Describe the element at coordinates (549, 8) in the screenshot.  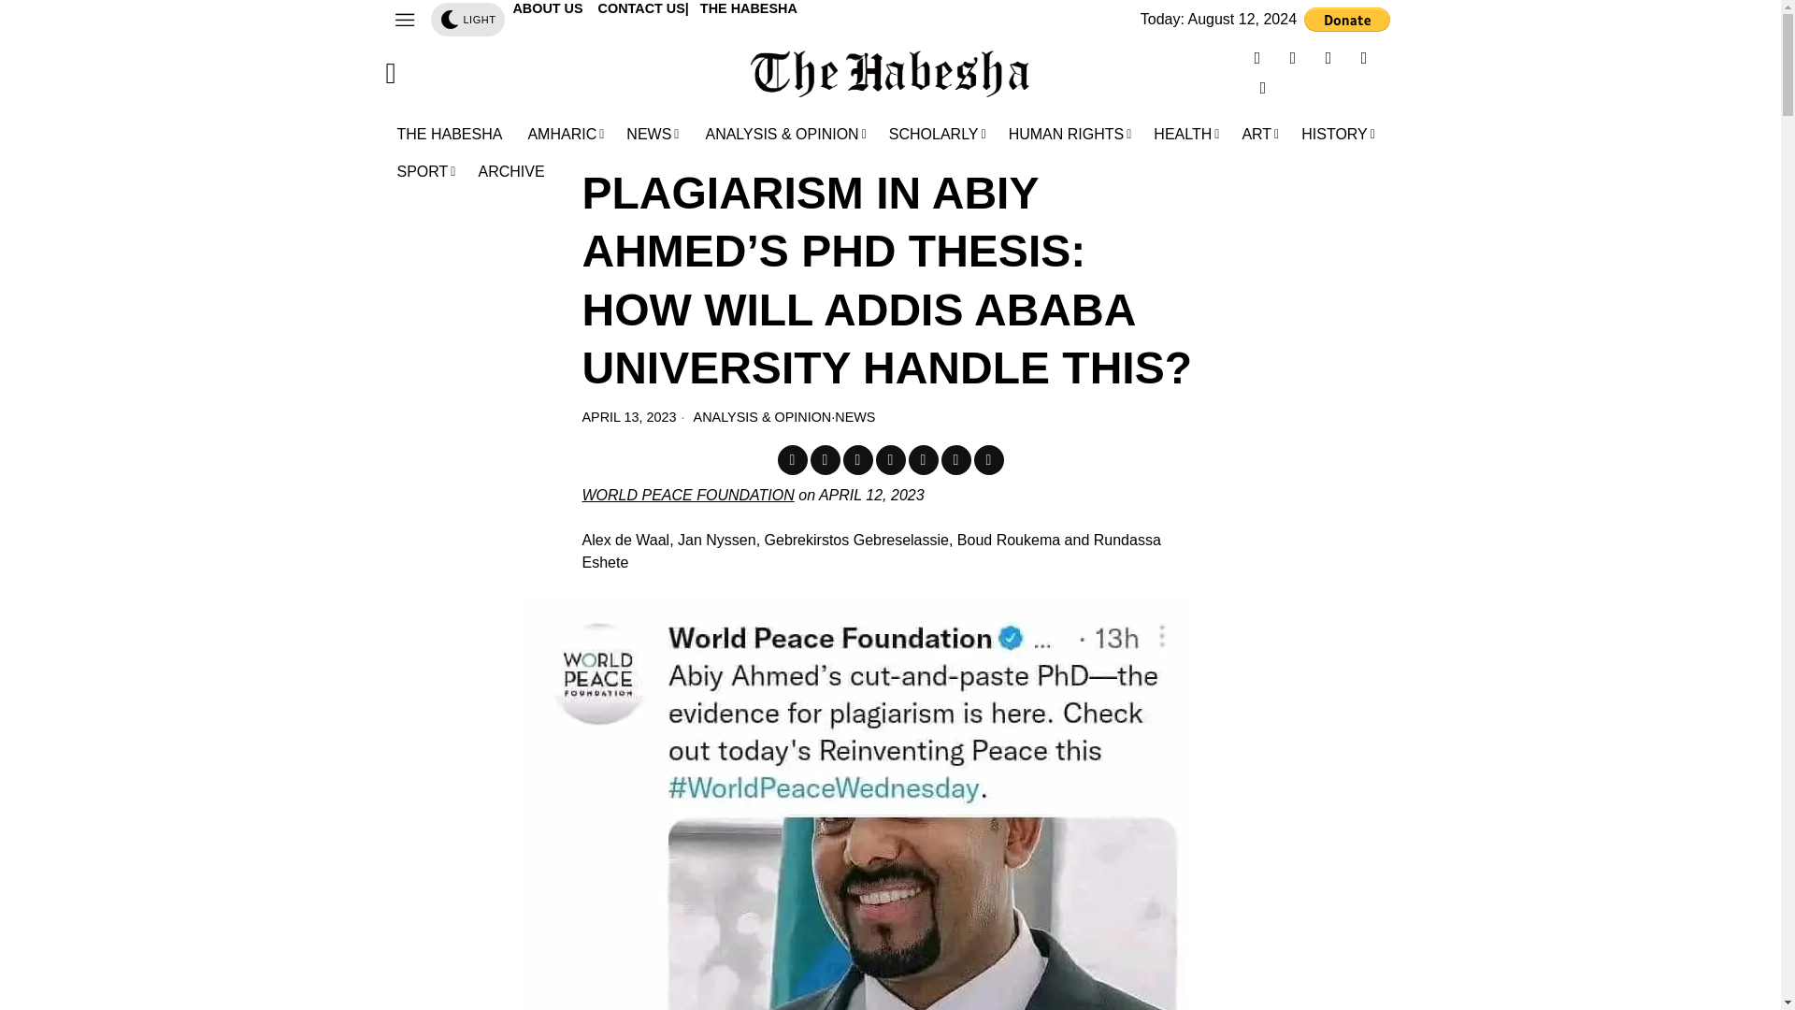
I see `ABOUT US` at that location.